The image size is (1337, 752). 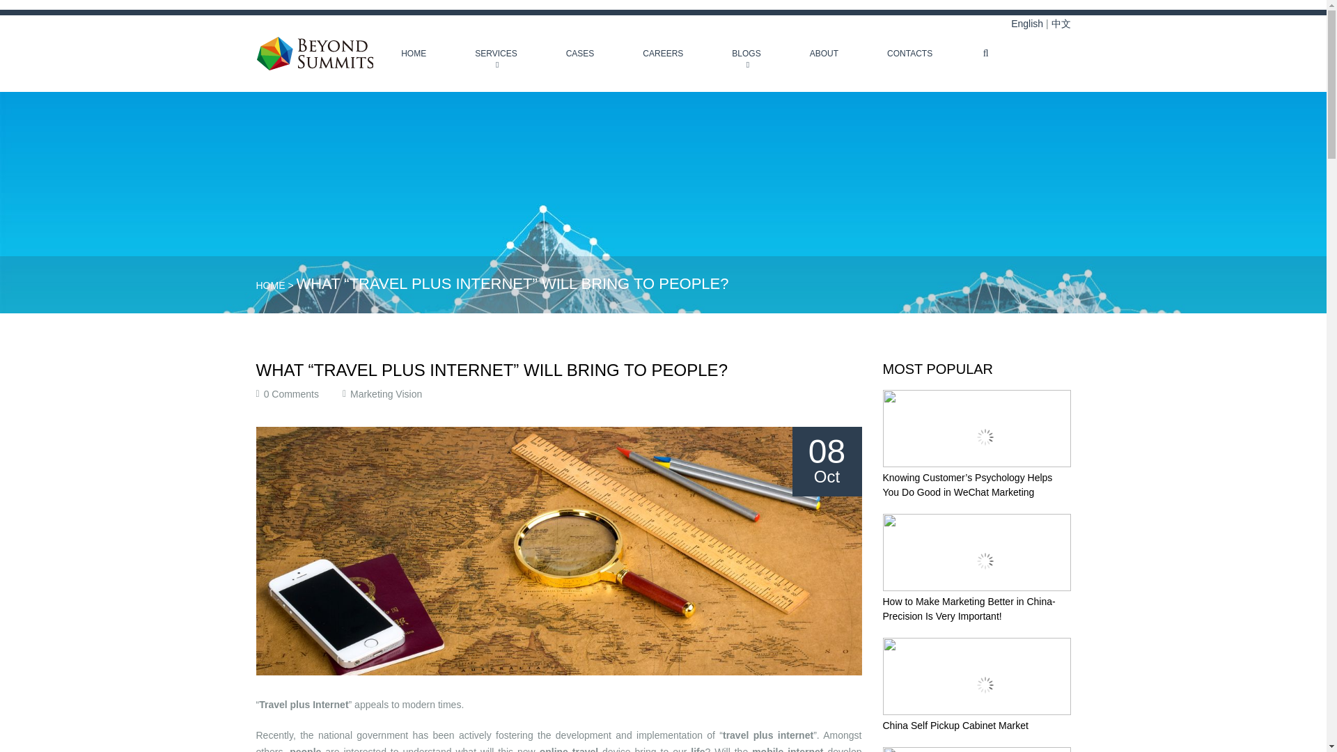 I want to click on English, so click(x=1026, y=24).